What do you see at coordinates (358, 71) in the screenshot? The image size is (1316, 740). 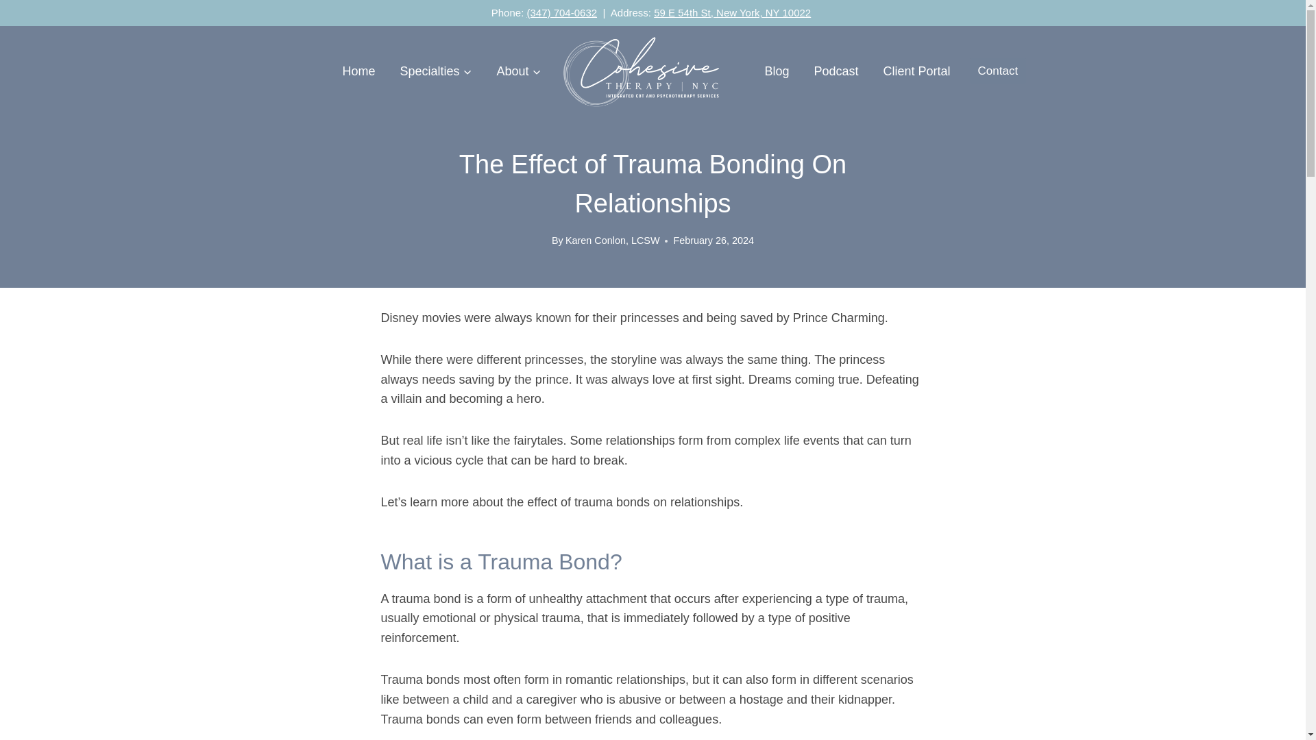 I see `Home` at bounding box center [358, 71].